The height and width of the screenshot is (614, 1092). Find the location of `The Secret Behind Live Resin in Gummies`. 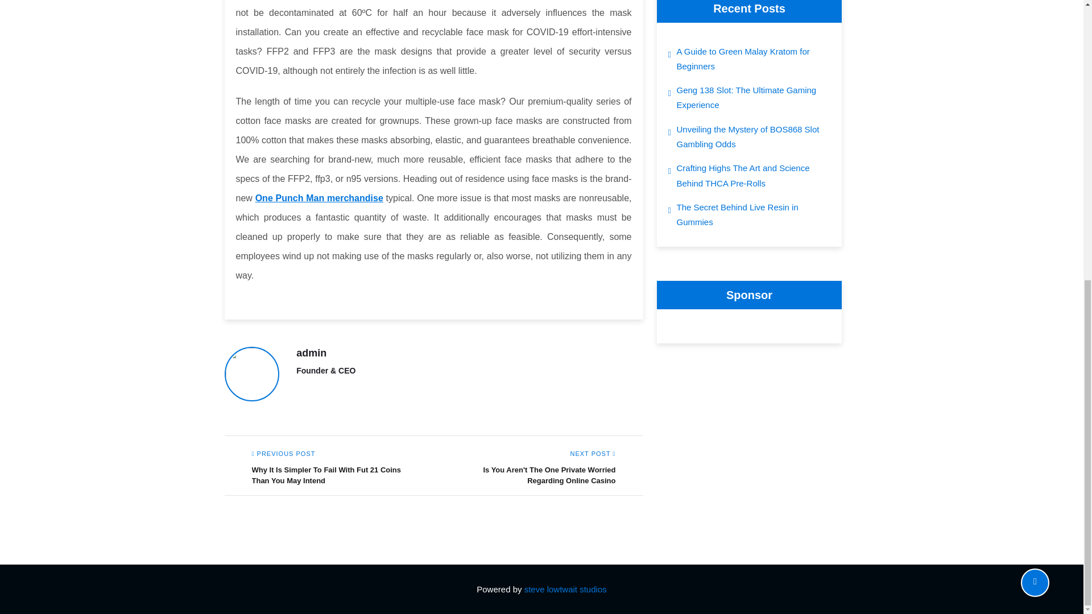

The Secret Behind Live Resin in Gummies is located at coordinates (754, 215).